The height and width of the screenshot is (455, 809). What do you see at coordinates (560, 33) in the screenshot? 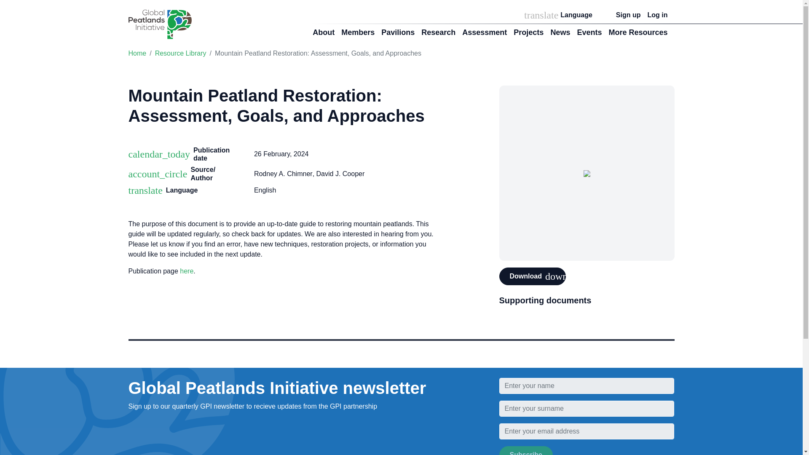
I see `News` at bounding box center [560, 33].